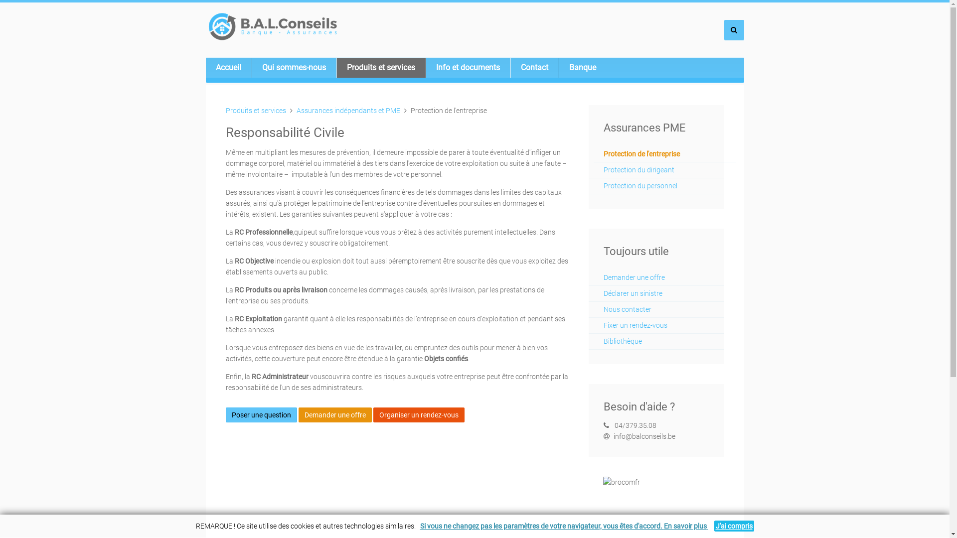  I want to click on Poser une question, so click(261, 414).